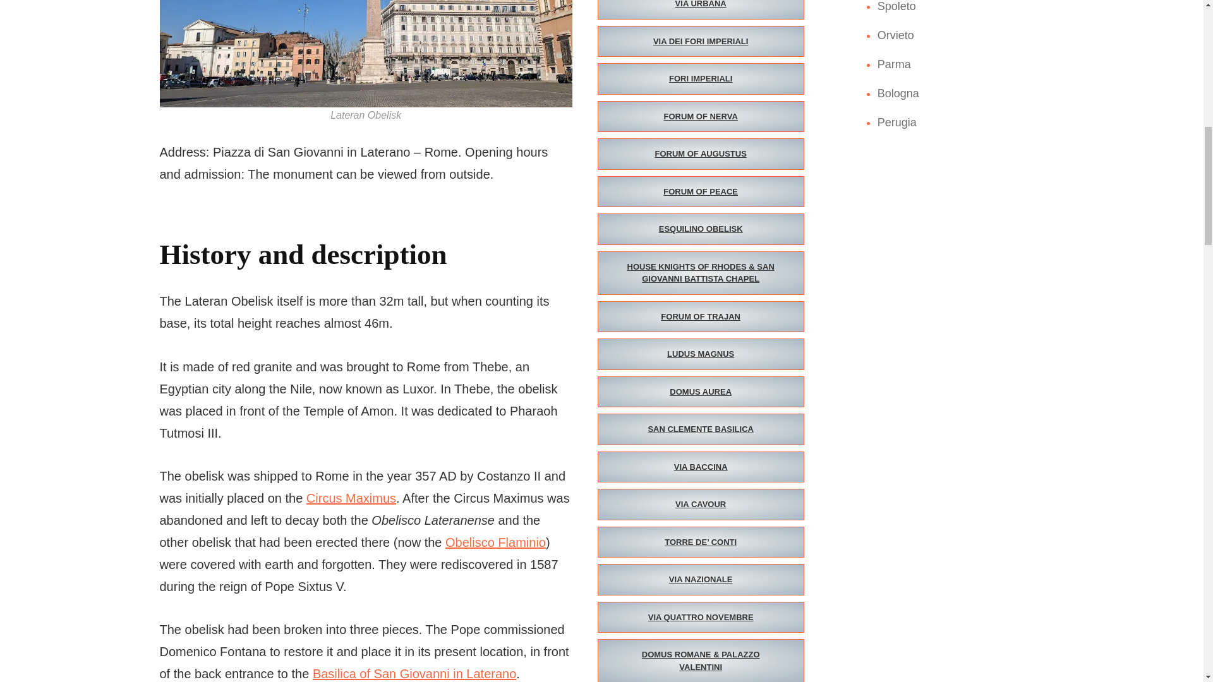  Describe the element at coordinates (701, 154) in the screenshot. I see `FORUM OF AUGUSTUS` at that location.